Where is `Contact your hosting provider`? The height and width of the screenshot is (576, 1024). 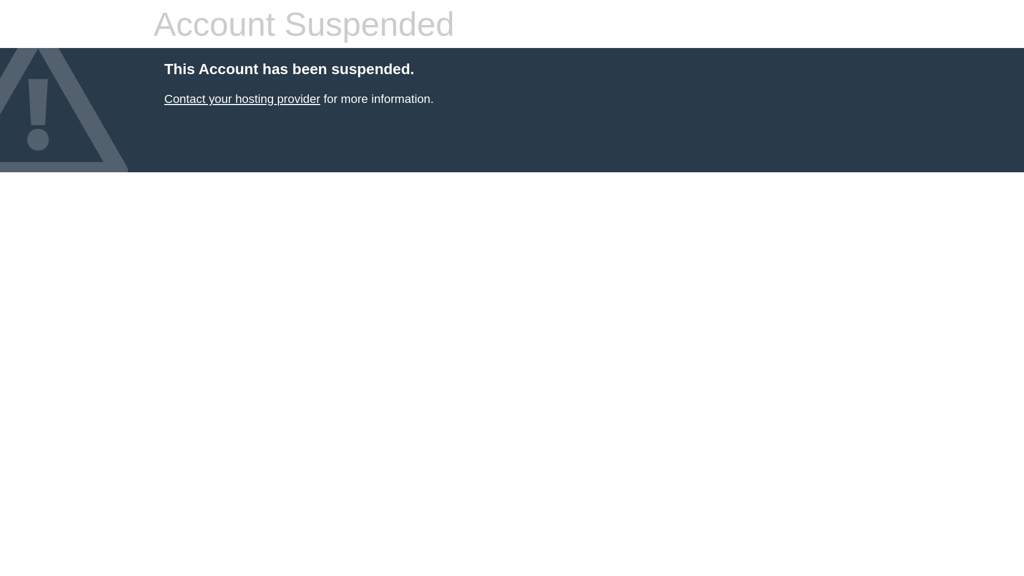
Contact your hosting provider is located at coordinates (242, 99).